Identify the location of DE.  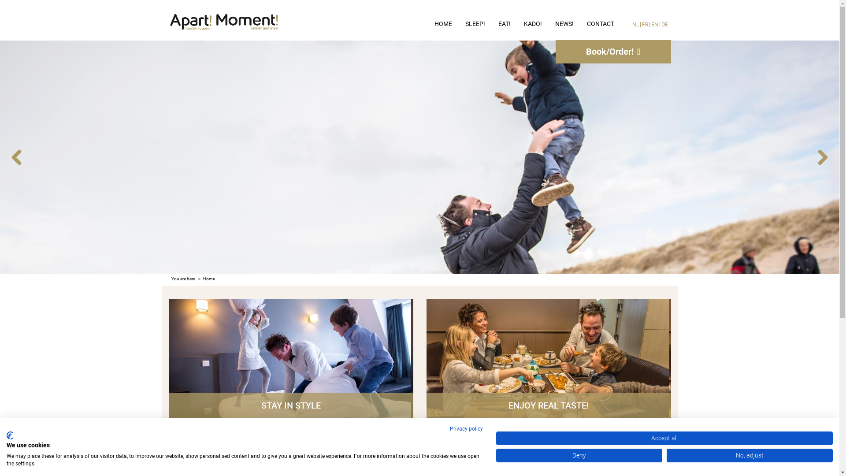
(664, 25).